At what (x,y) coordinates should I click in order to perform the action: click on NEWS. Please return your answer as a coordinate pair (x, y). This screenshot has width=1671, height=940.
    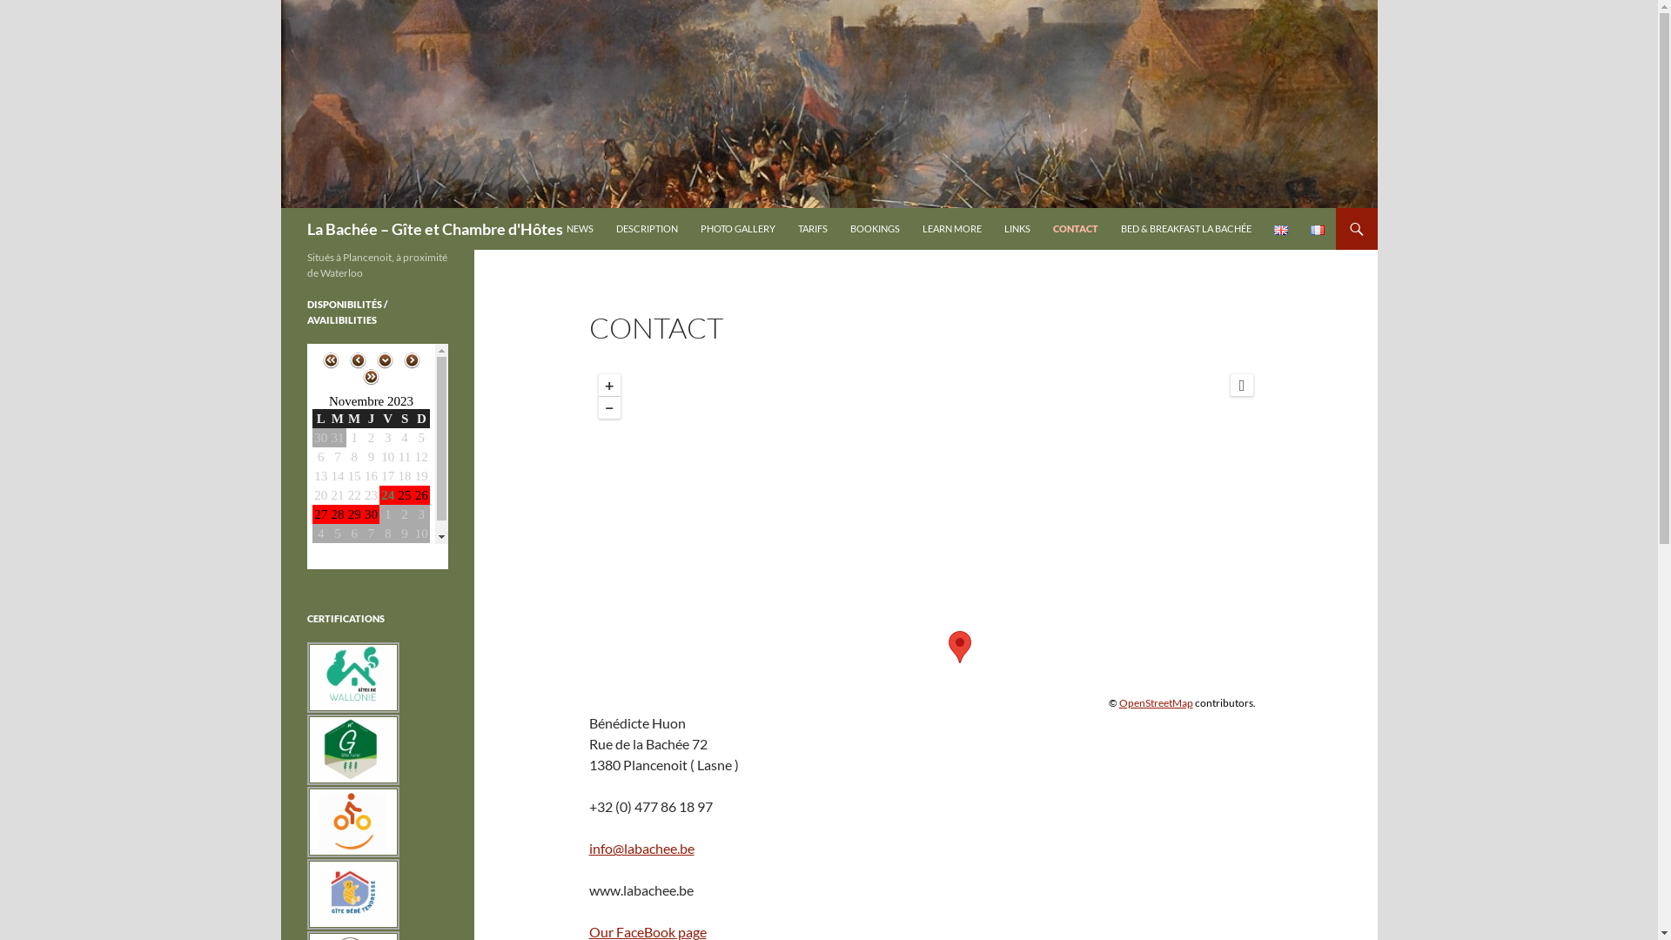
    Looking at the image, I should click on (580, 229).